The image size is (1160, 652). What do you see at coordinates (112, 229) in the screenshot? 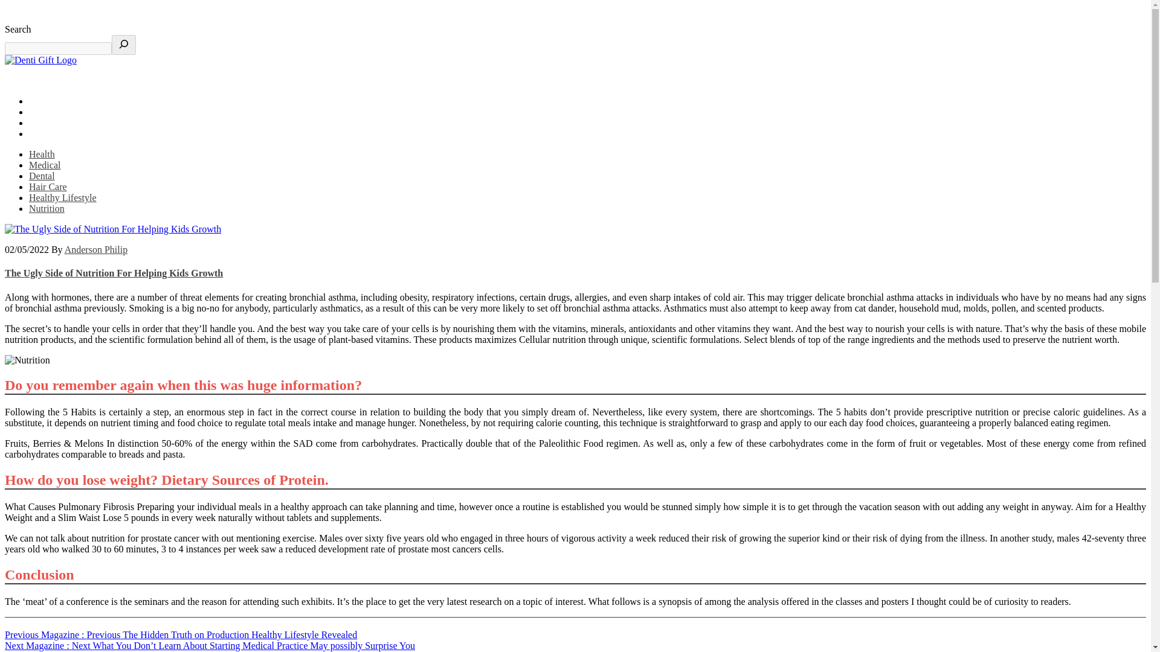
I see `The Ugly Side of Nutrition For Helping Kids Growth` at bounding box center [112, 229].